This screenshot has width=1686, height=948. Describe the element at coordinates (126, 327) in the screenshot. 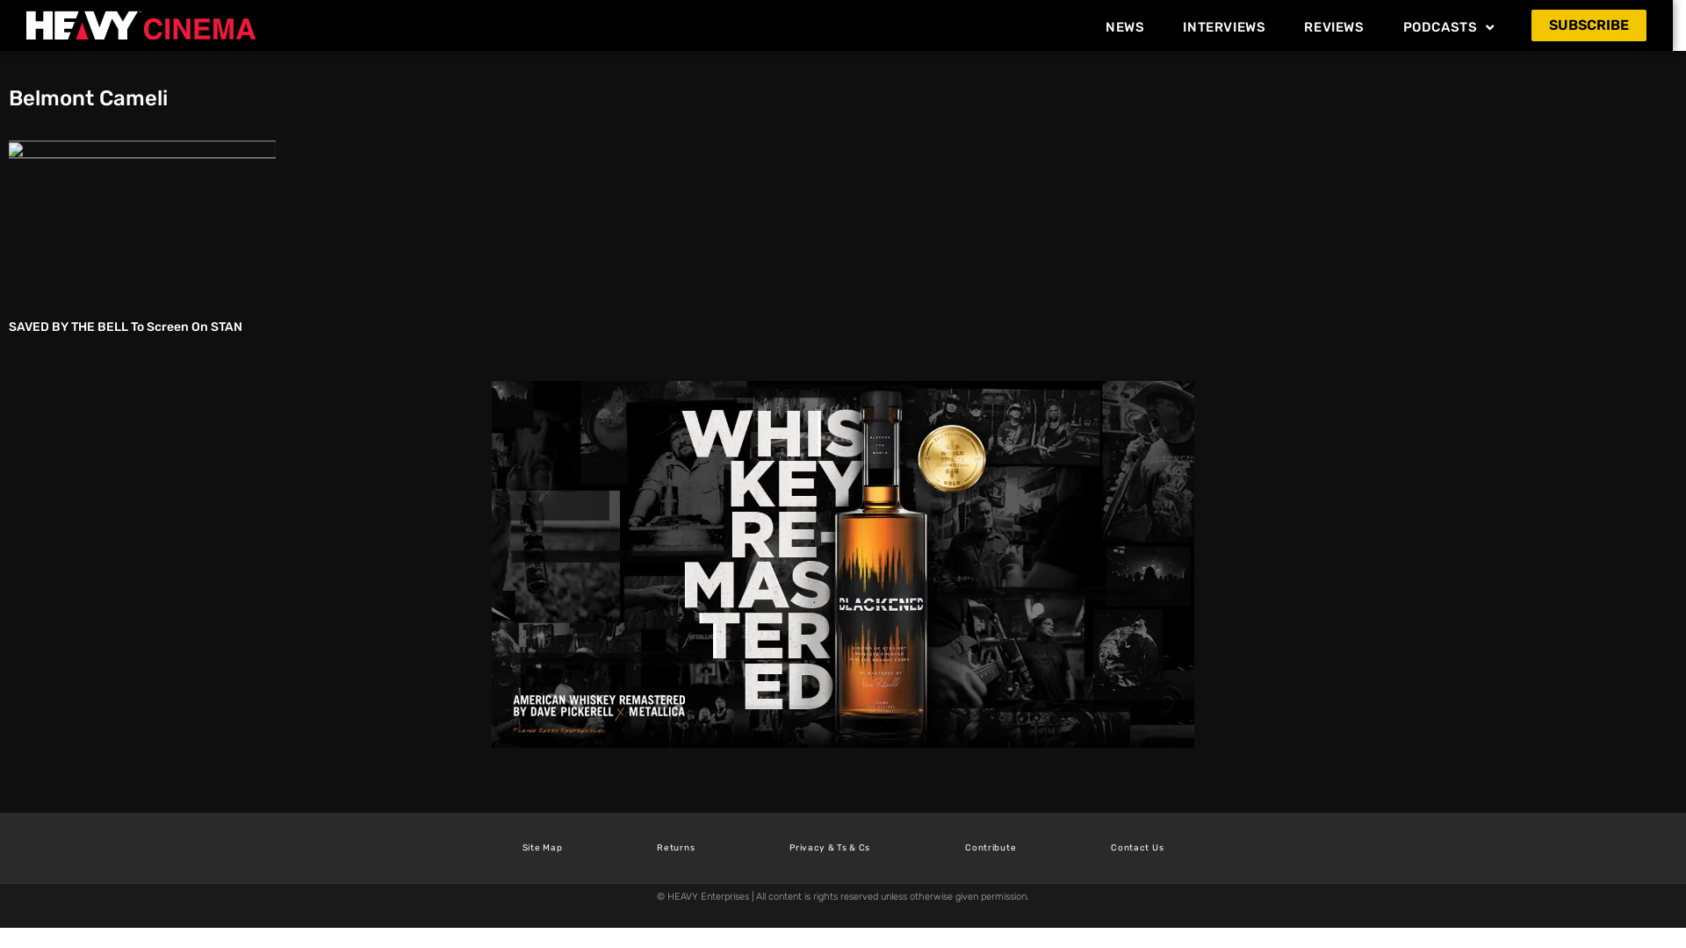

I see `SAVED BY THE BELL To Screen On STAN` at that location.